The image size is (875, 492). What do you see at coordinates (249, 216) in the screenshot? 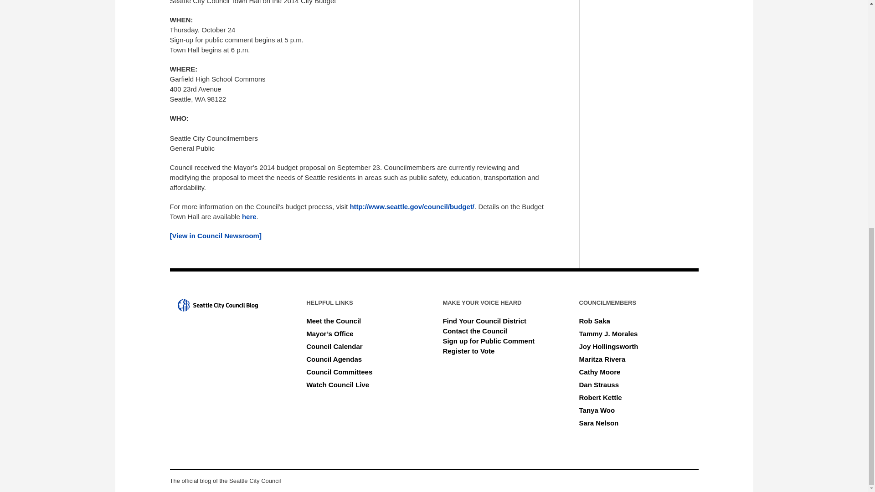
I see `here` at bounding box center [249, 216].